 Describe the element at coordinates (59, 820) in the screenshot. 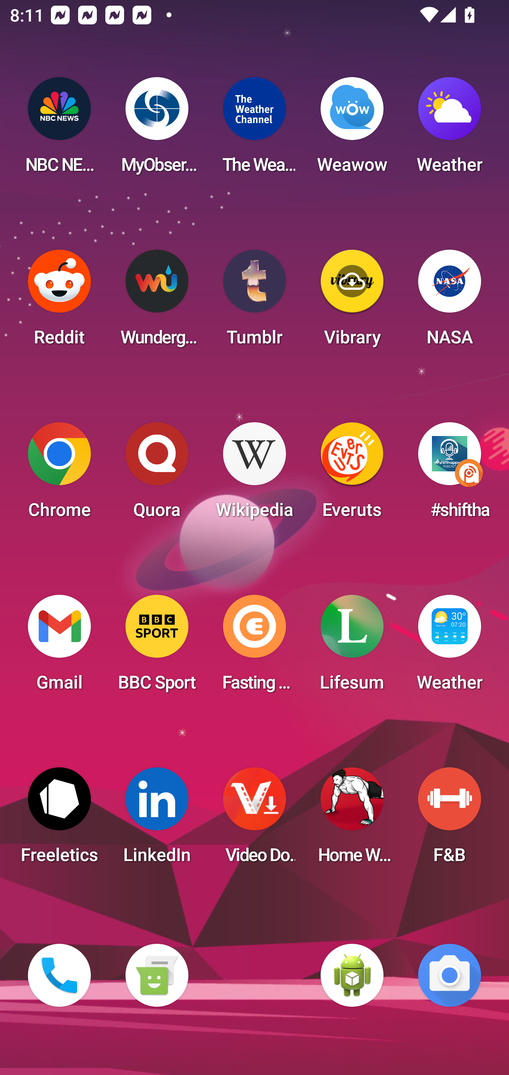

I see `Freeletics` at that location.